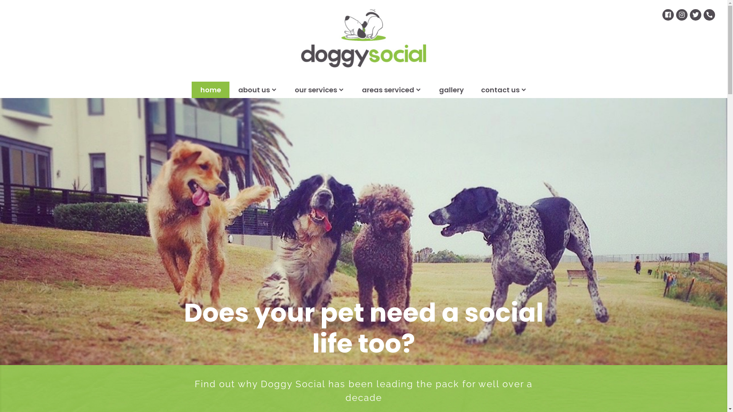 The image size is (733, 412). Describe the element at coordinates (258, 90) in the screenshot. I see `about us` at that location.